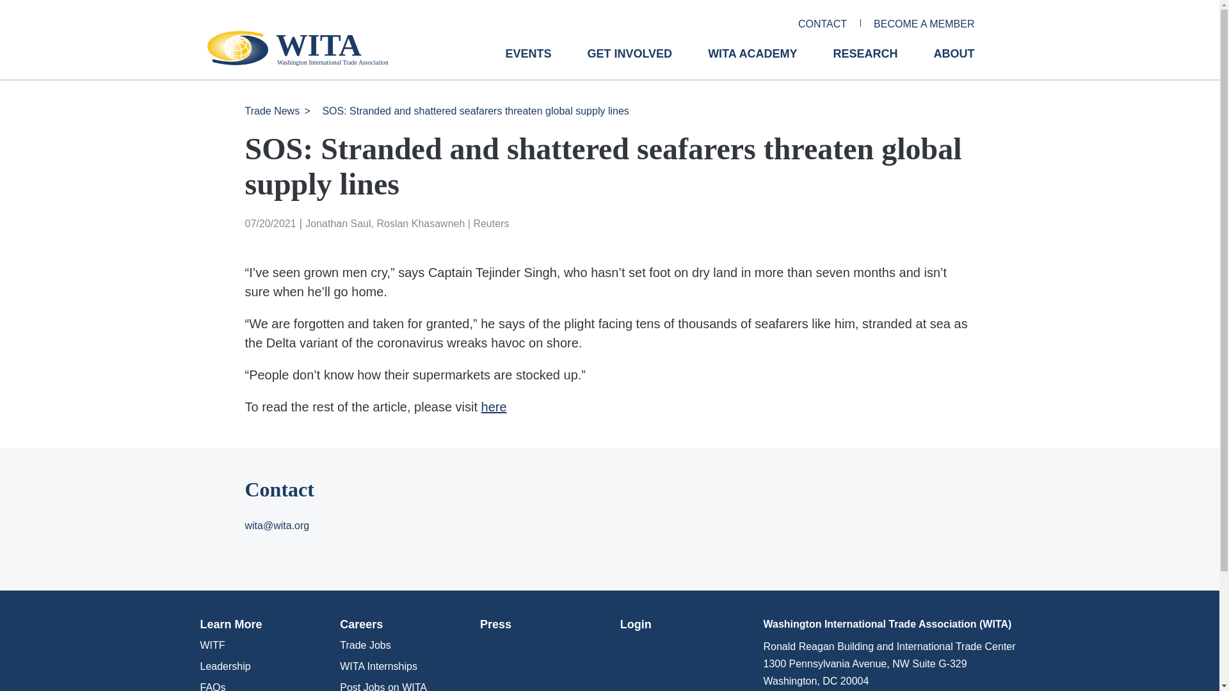 The height and width of the screenshot is (691, 1229). Describe the element at coordinates (954, 63) in the screenshot. I see `ABOUT` at that location.